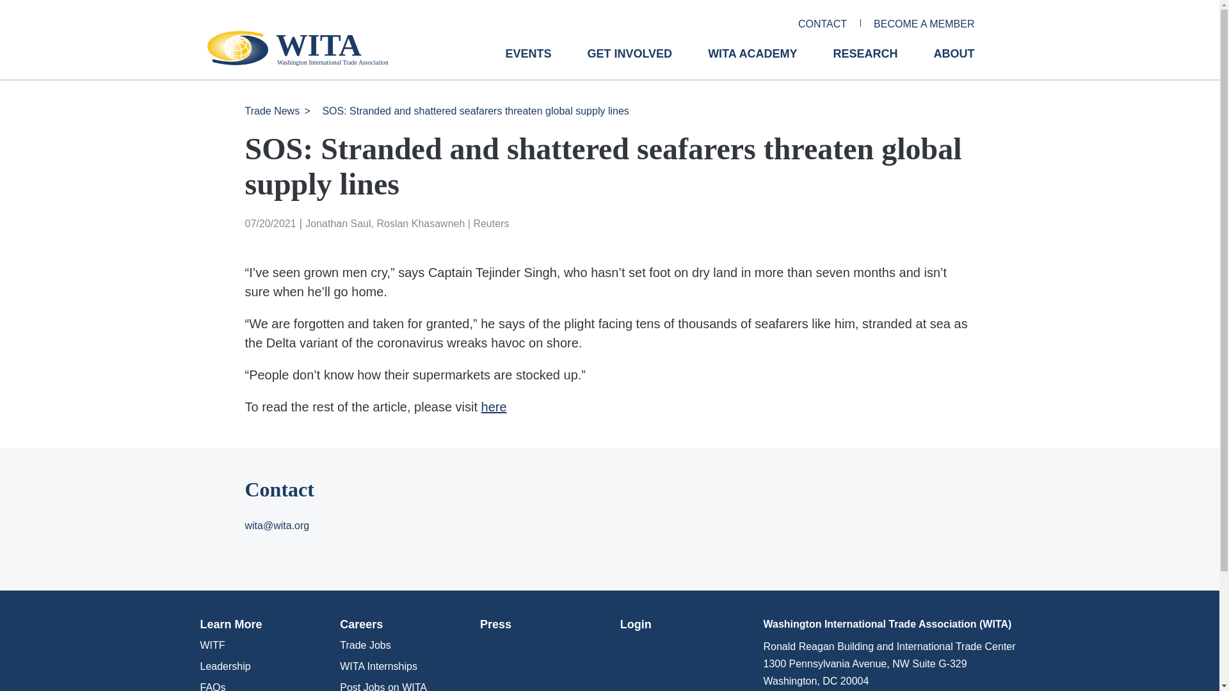 The height and width of the screenshot is (691, 1229). Describe the element at coordinates (954, 63) in the screenshot. I see `ABOUT` at that location.